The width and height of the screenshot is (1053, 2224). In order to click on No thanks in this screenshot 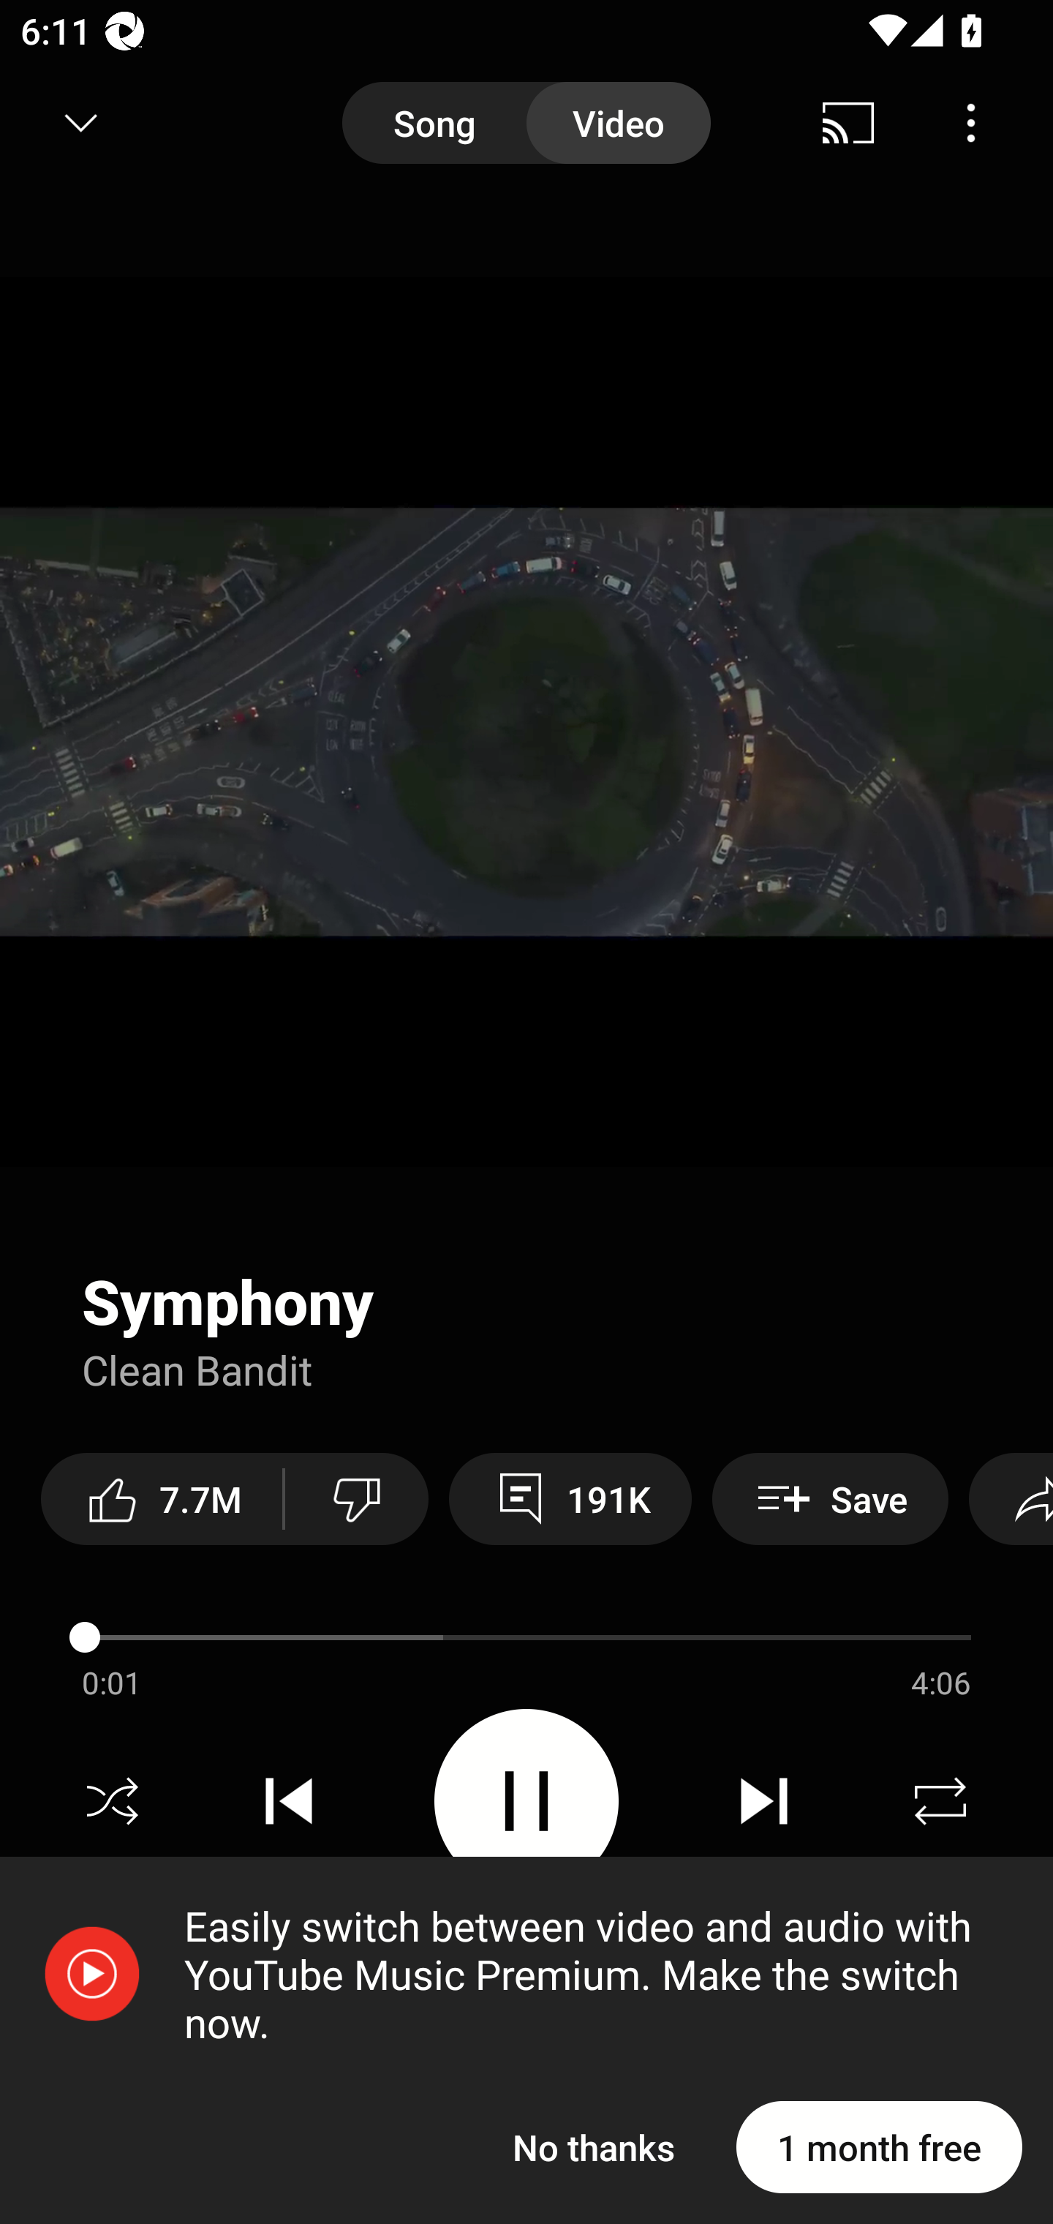, I will do `click(594, 2146)`.